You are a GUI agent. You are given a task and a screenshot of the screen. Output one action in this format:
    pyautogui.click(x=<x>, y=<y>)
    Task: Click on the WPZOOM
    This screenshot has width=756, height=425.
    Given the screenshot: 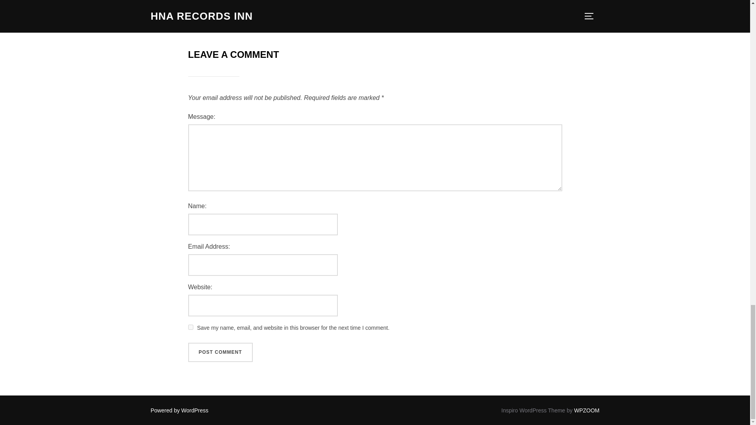 What is the action you would take?
    pyautogui.click(x=587, y=410)
    